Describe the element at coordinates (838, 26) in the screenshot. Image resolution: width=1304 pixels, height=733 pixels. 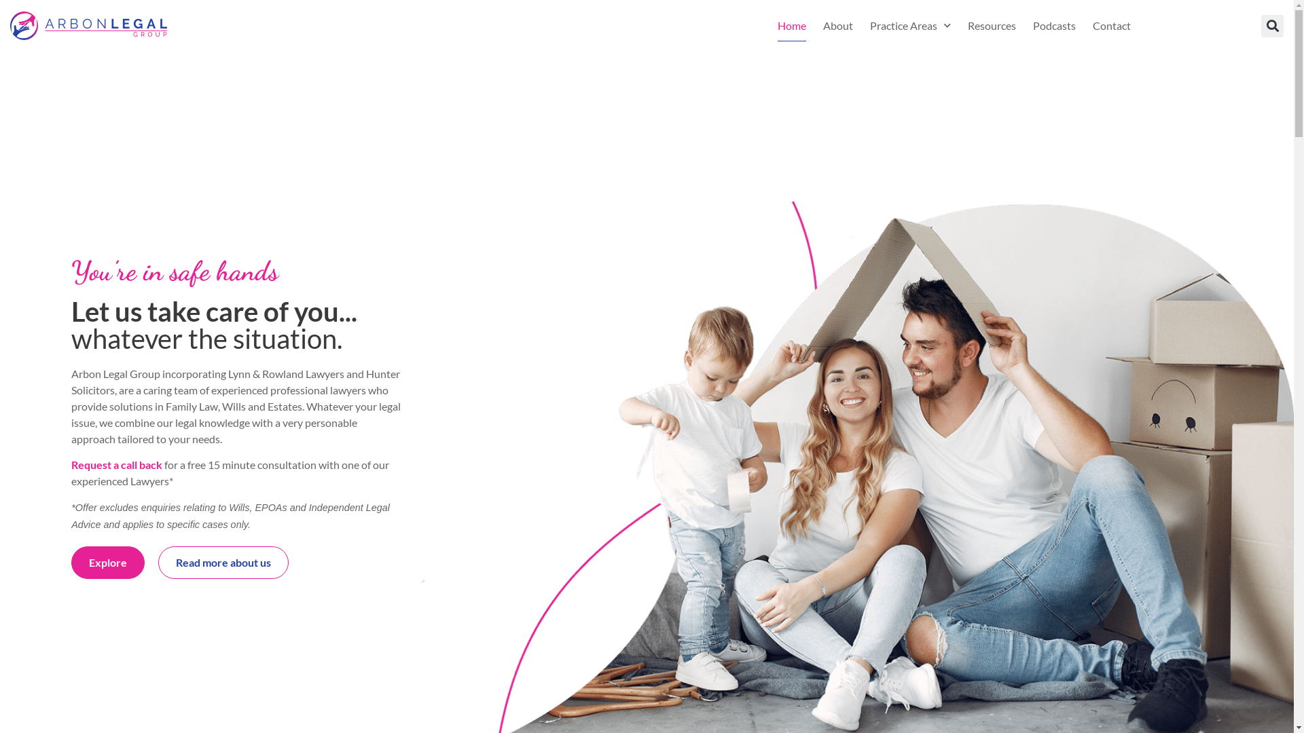
I see `About` at that location.